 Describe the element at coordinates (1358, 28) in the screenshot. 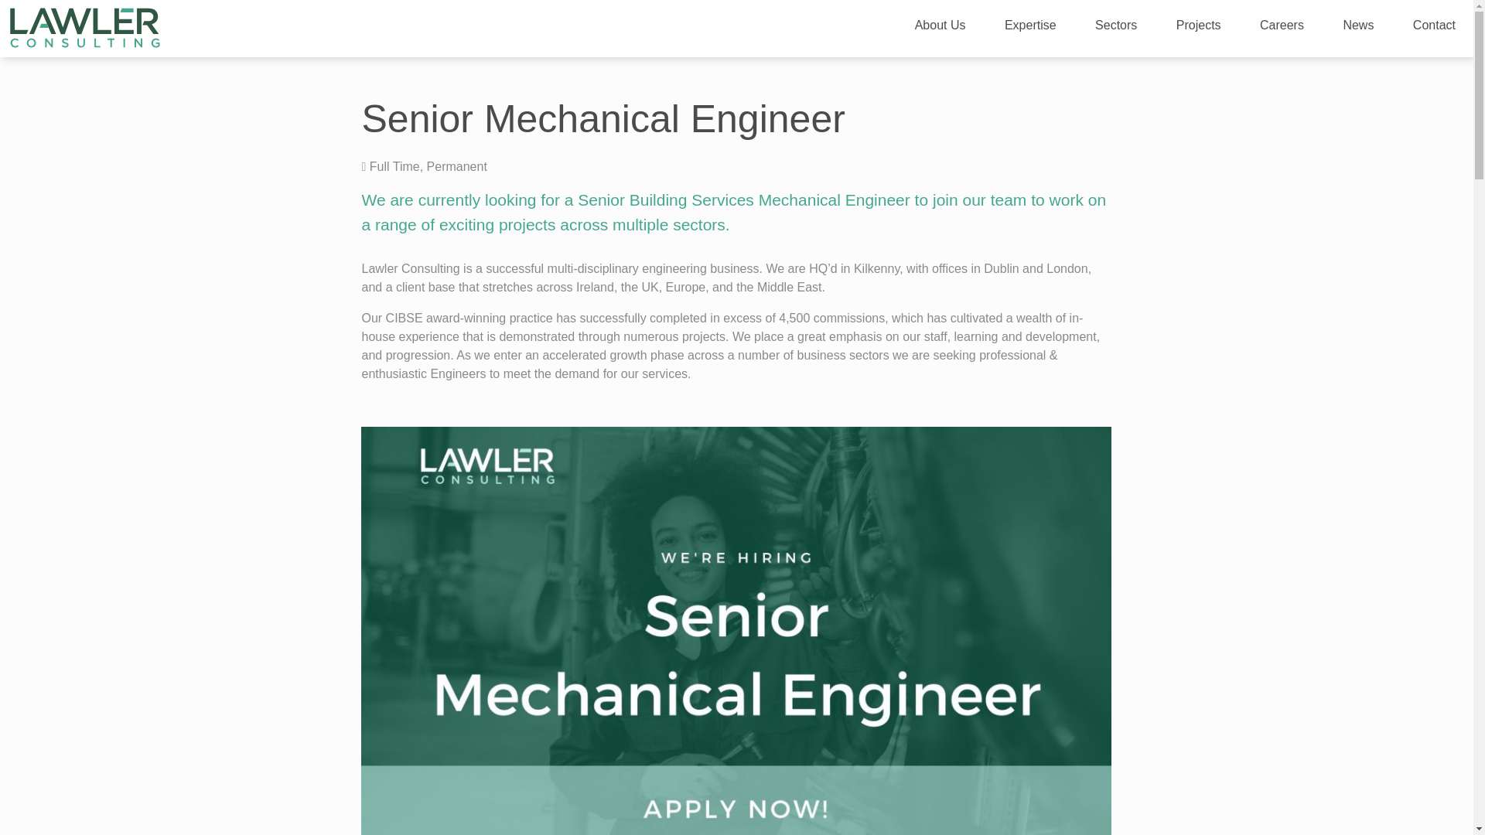

I see `News` at that location.